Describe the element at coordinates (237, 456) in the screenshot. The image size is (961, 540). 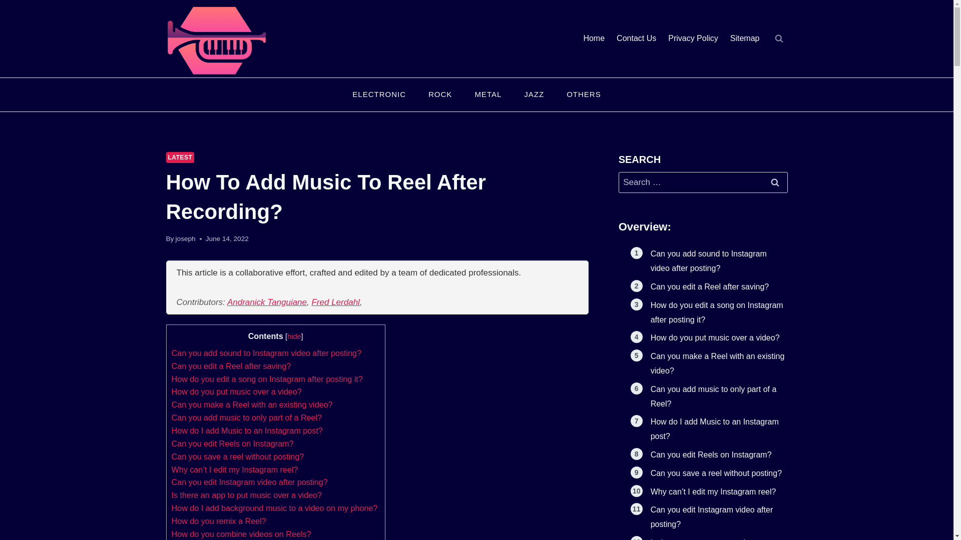
I see `Can you save a reel without posting?` at that location.